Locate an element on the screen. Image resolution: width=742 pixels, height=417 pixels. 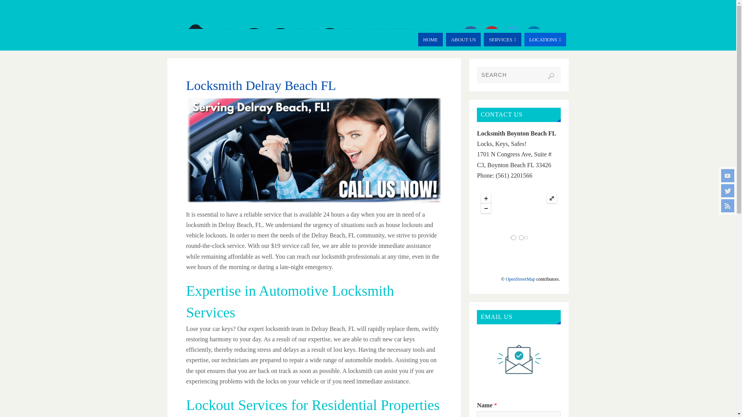
LOCATIONS is located at coordinates (545, 39).